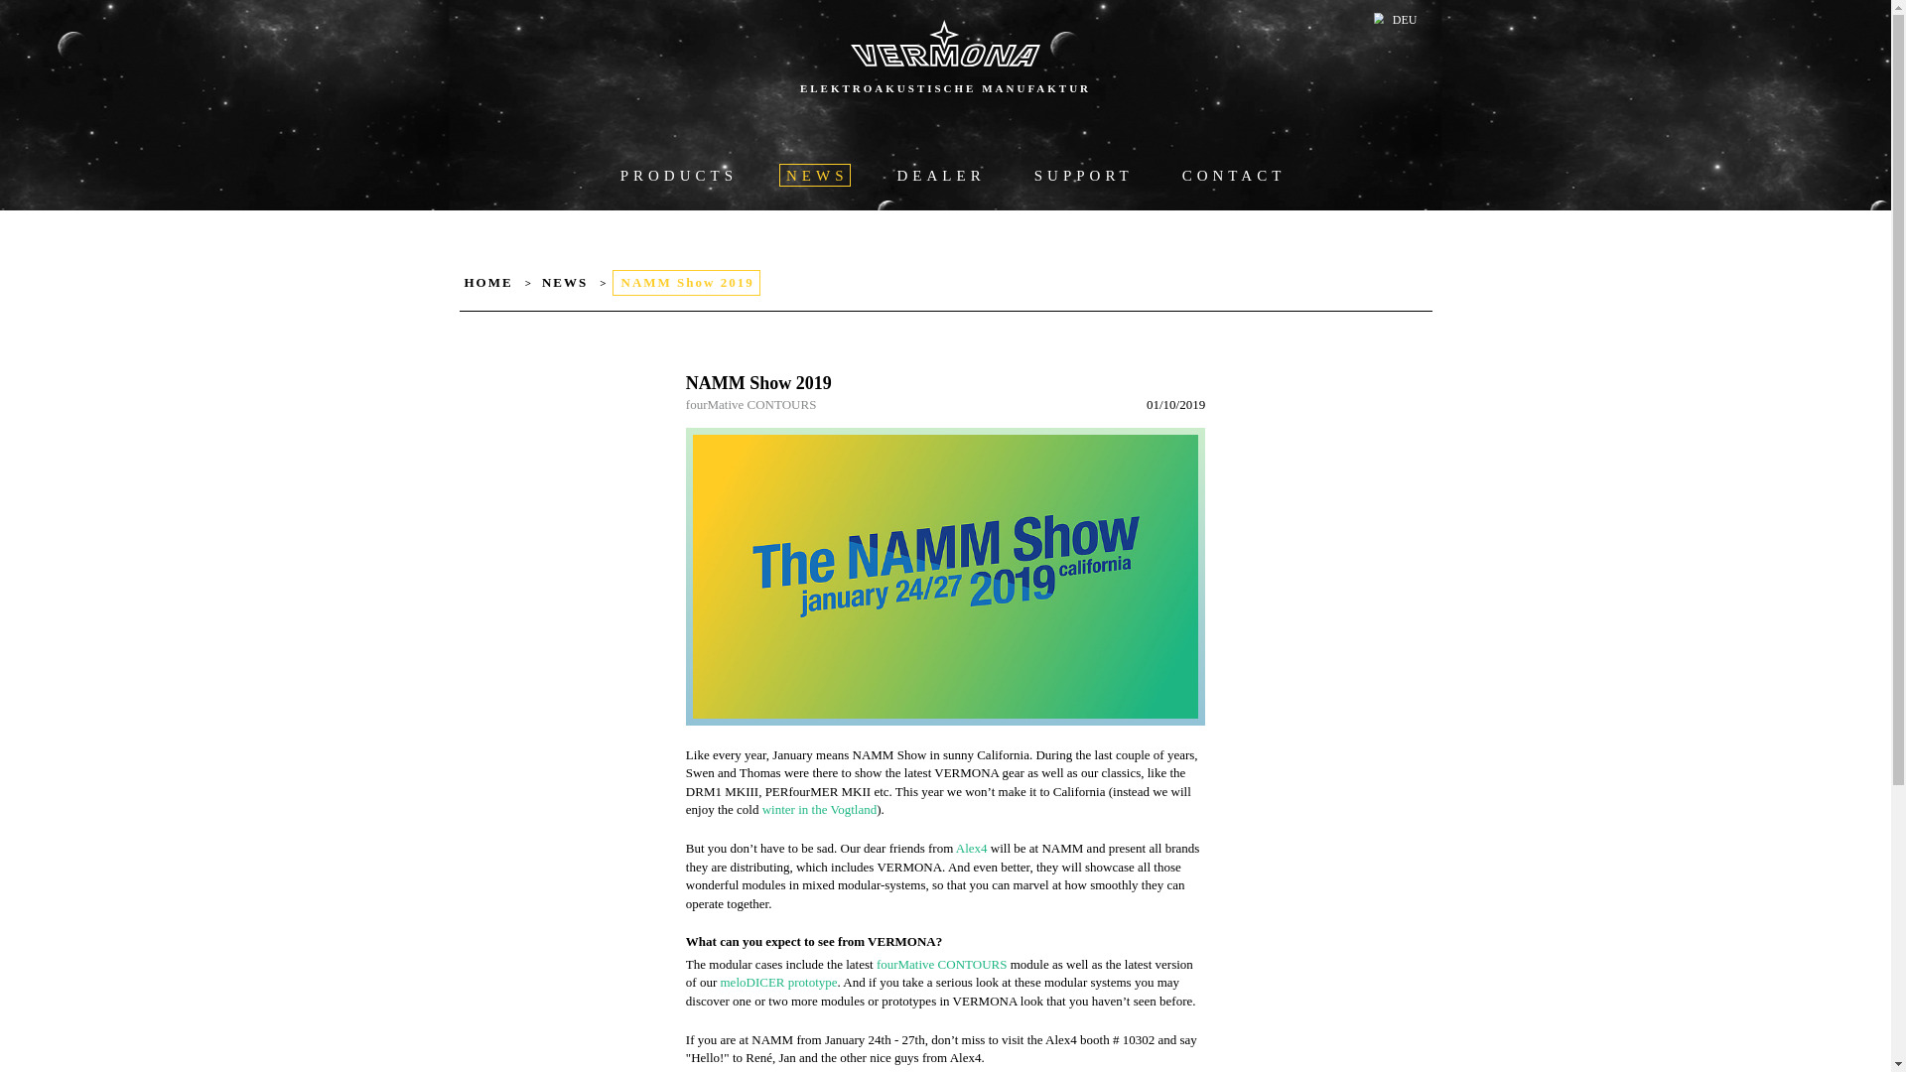 Image resolution: width=1906 pixels, height=1072 pixels. Describe the element at coordinates (1231, 174) in the screenshot. I see `Contact` at that location.